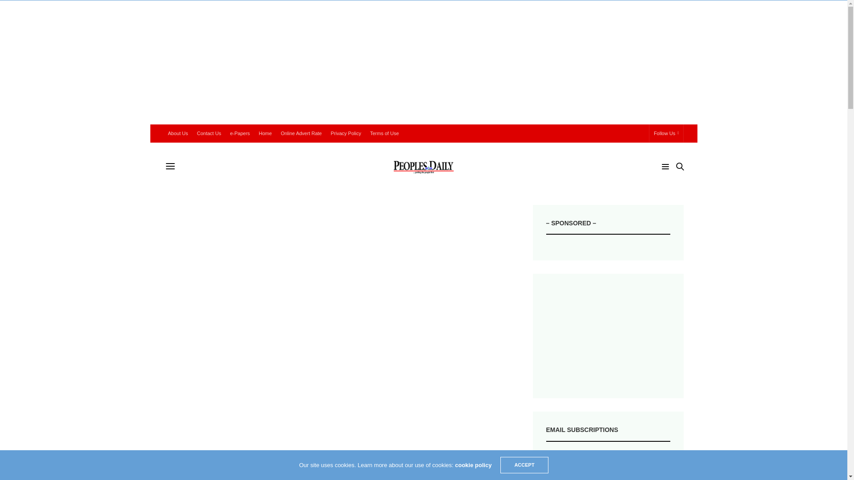  Describe the element at coordinates (301, 133) in the screenshot. I see `Online Advert Rate` at that location.